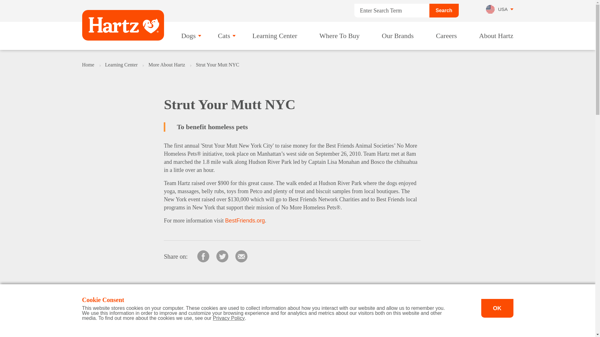  What do you see at coordinates (449, 36) in the screenshot?
I see `Careers` at bounding box center [449, 36].